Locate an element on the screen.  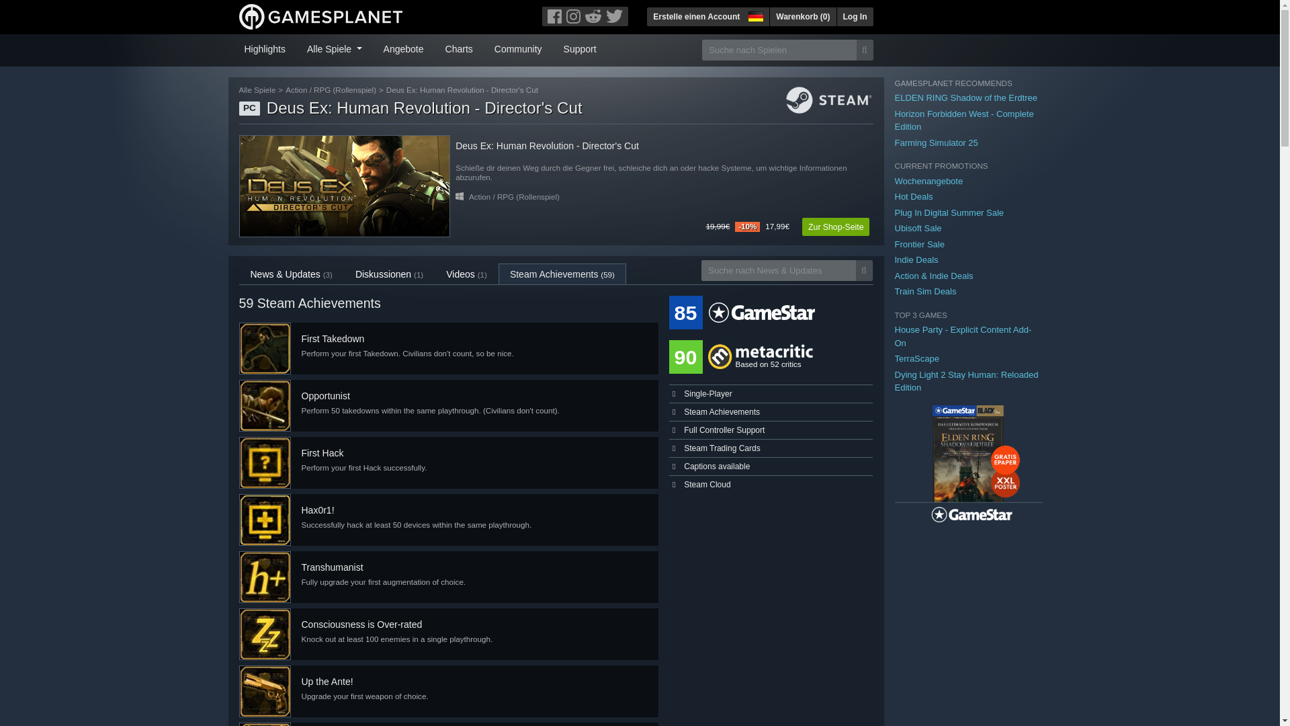
Alle Spiele is located at coordinates (335, 48).